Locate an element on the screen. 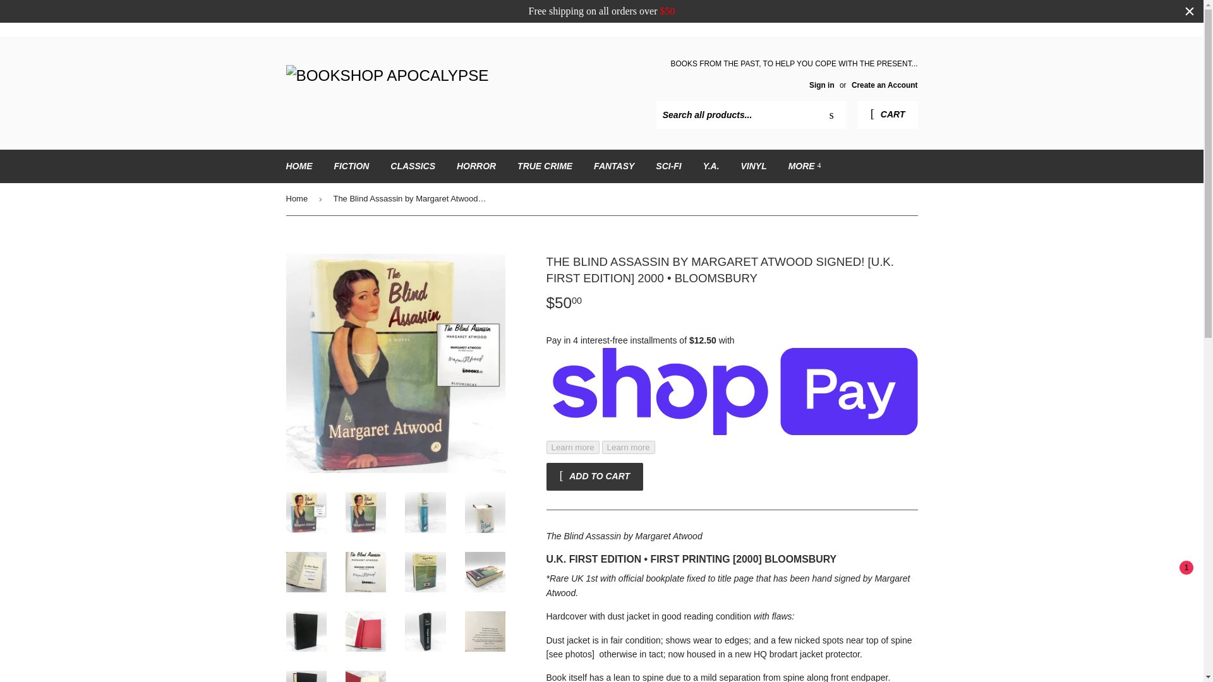 This screenshot has width=1213, height=682. Search is located at coordinates (831, 116).